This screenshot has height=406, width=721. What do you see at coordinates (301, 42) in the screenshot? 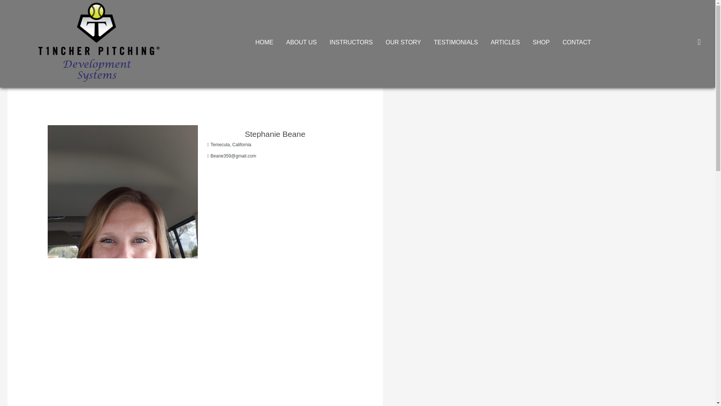
I see `ABOUT US` at bounding box center [301, 42].